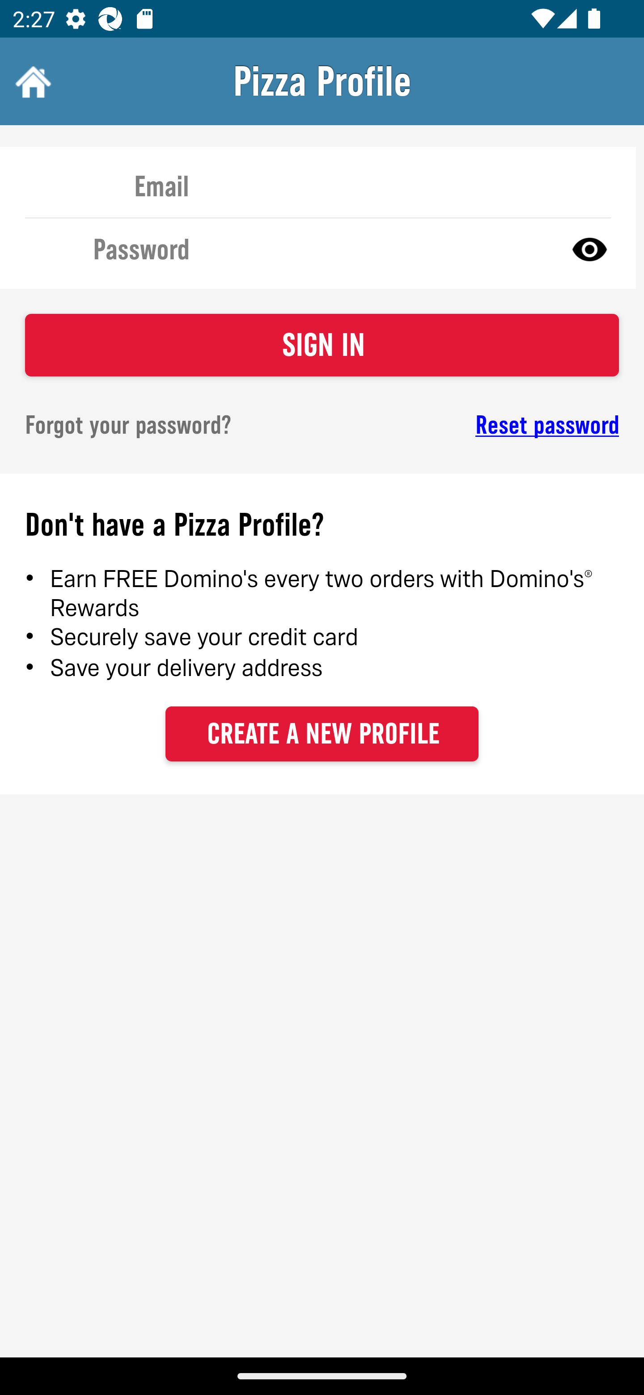  Describe the element at coordinates (486, 425) in the screenshot. I see `Reset password` at that location.